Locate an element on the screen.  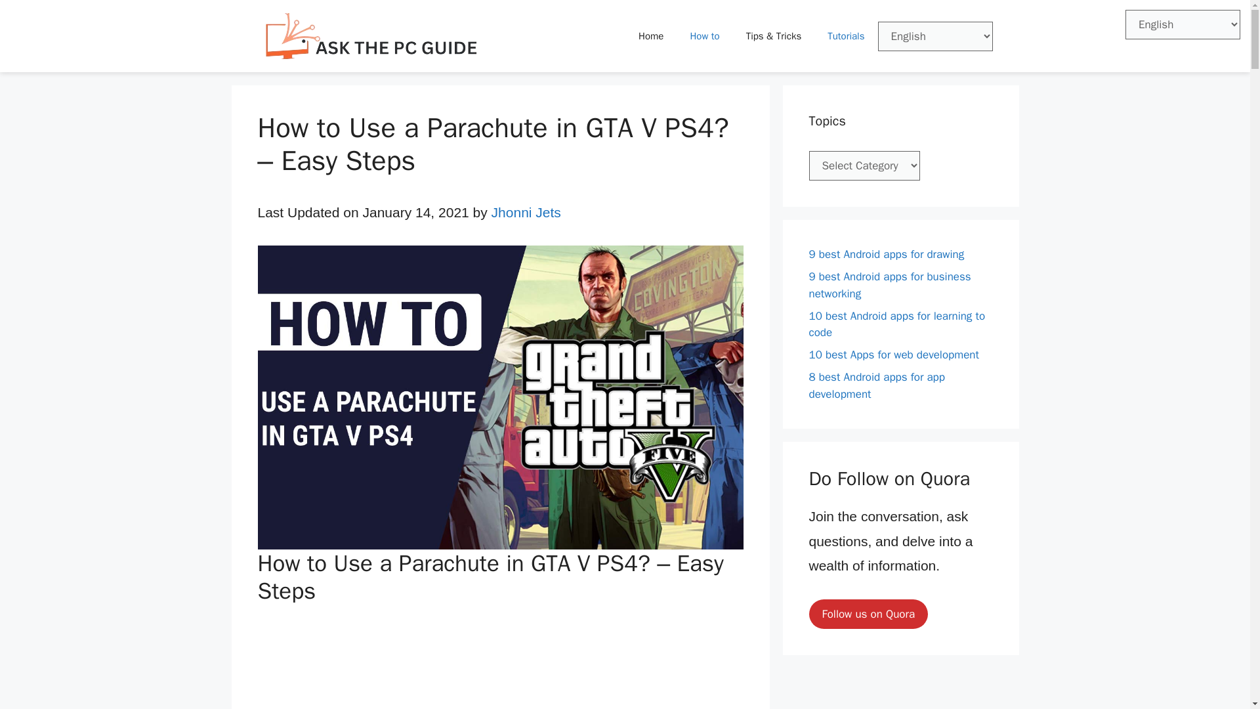
Follow us on Quora is located at coordinates (868, 614).